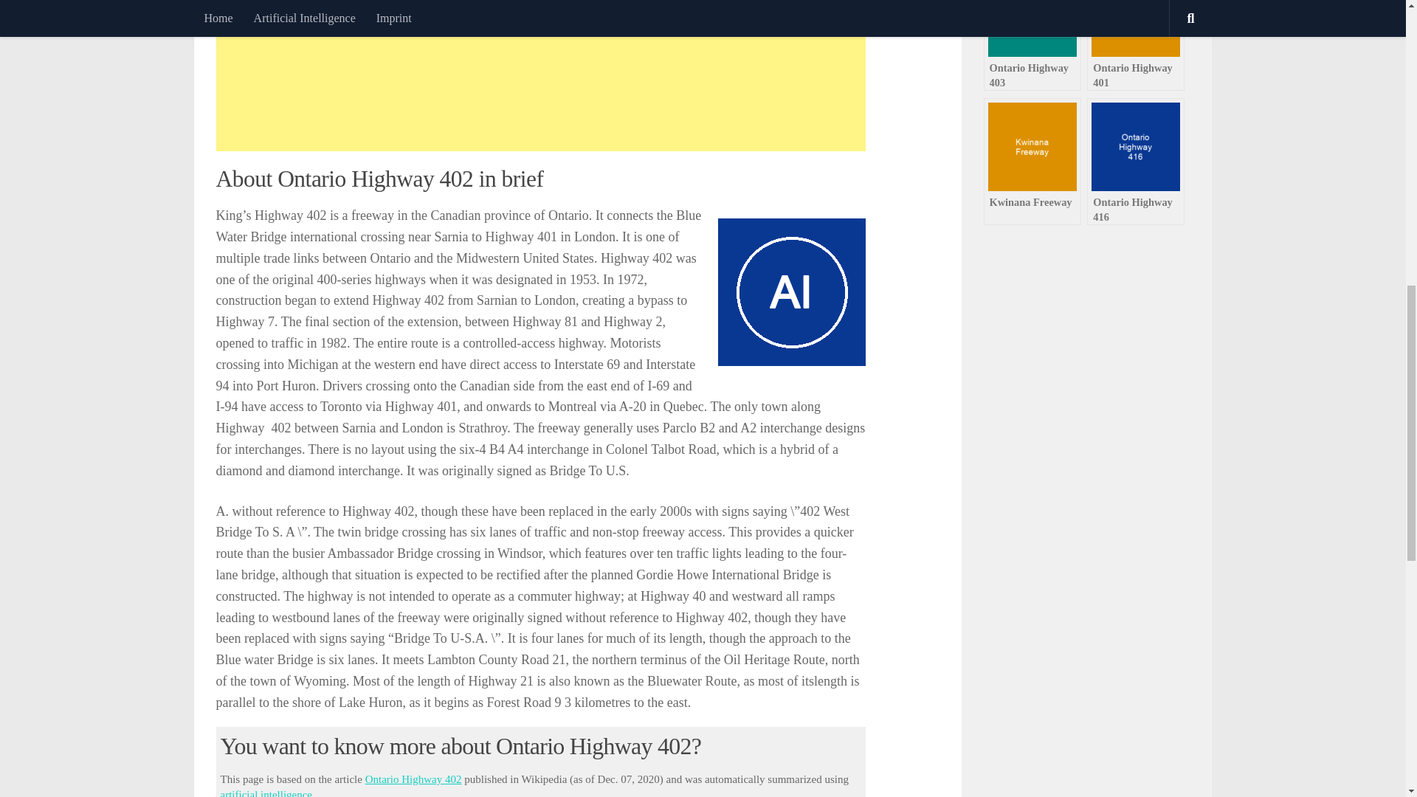  What do you see at coordinates (539, 77) in the screenshot?
I see `Advertisement` at bounding box center [539, 77].